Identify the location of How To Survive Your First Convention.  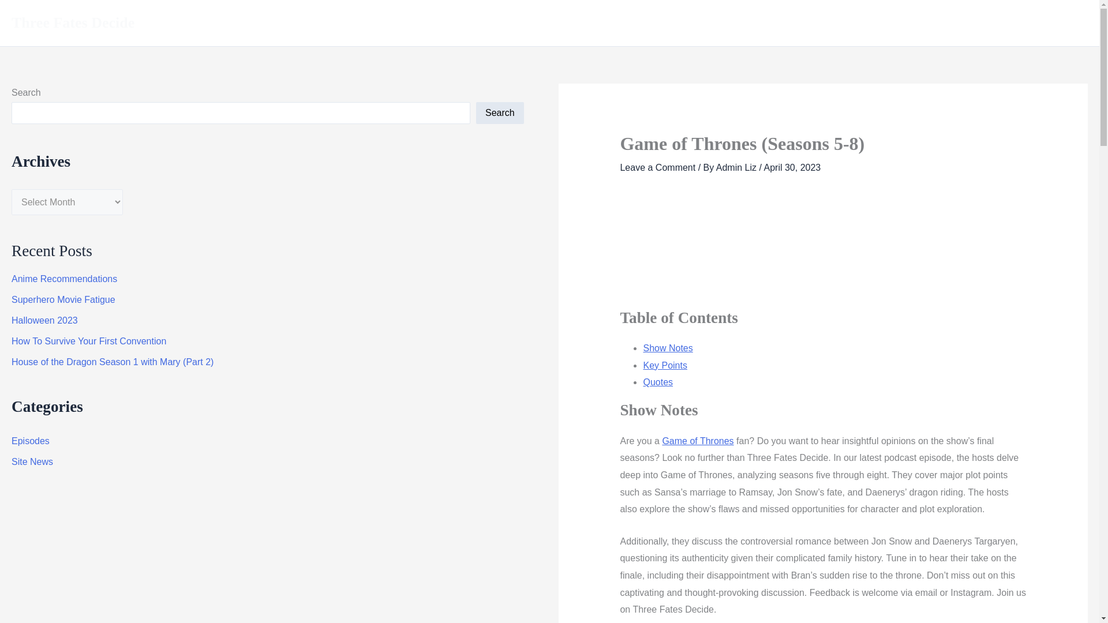
(89, 341).